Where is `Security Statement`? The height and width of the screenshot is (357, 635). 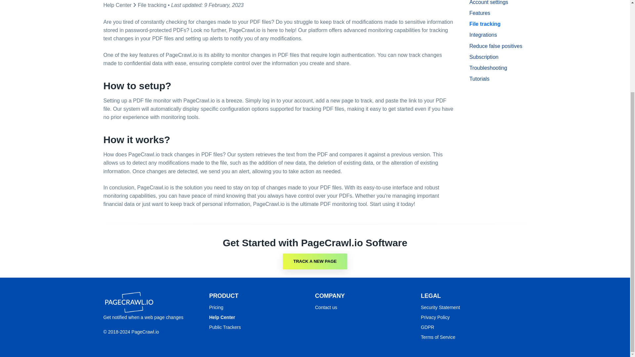 Security Statement is located at coordinates (440, 307).